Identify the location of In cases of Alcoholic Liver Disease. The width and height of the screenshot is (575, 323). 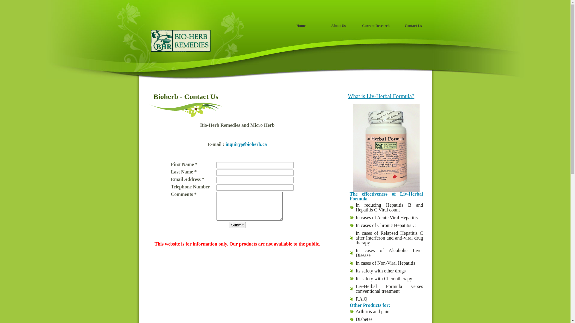
(386, 253).